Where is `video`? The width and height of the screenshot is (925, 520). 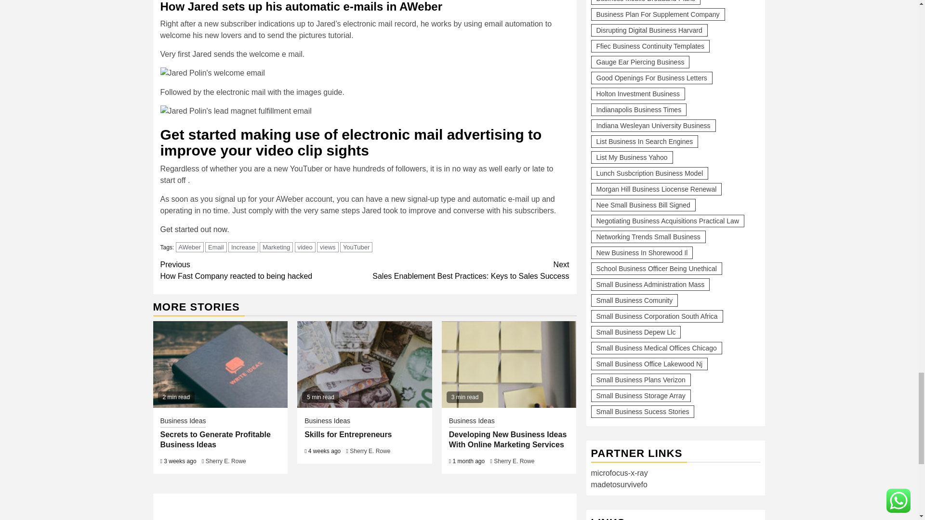
video is located at coordinates (189, 247).